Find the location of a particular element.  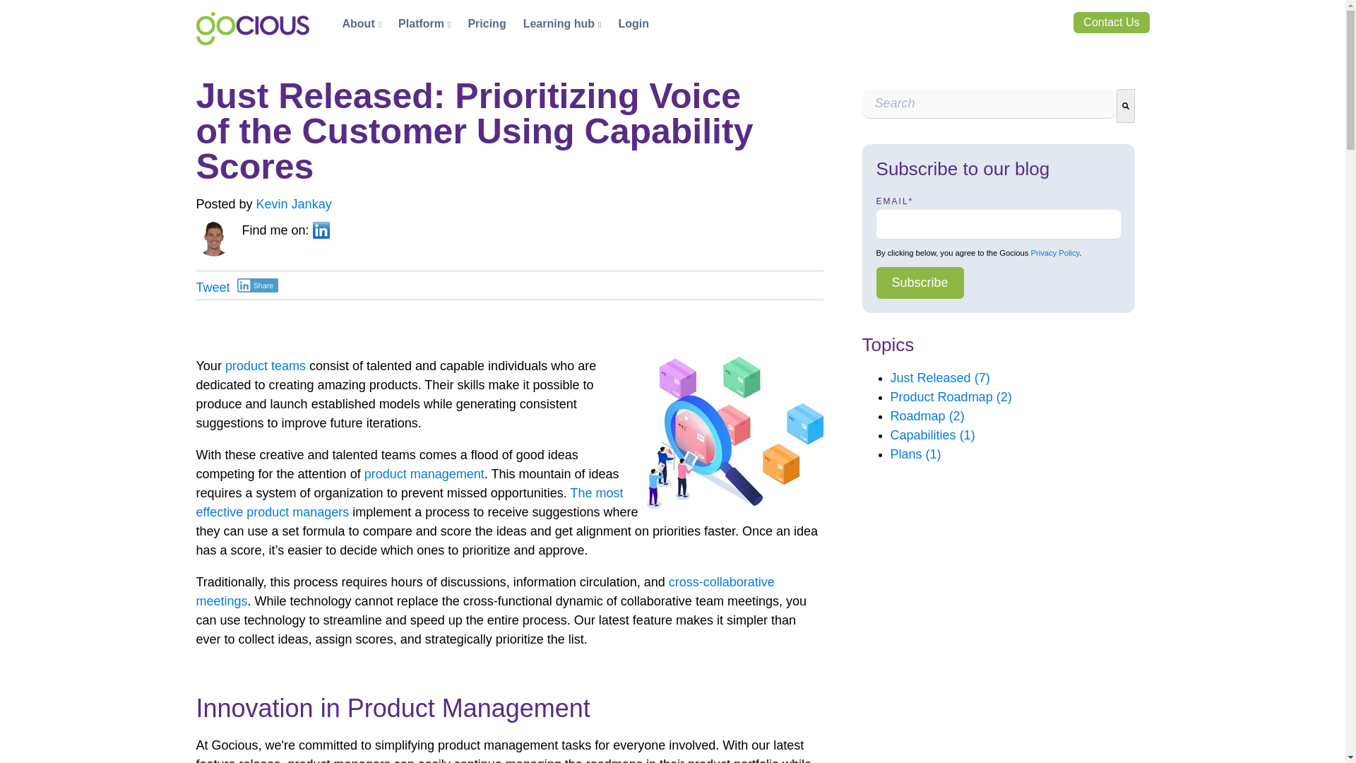

Platform is located at coordinates (421, 24).